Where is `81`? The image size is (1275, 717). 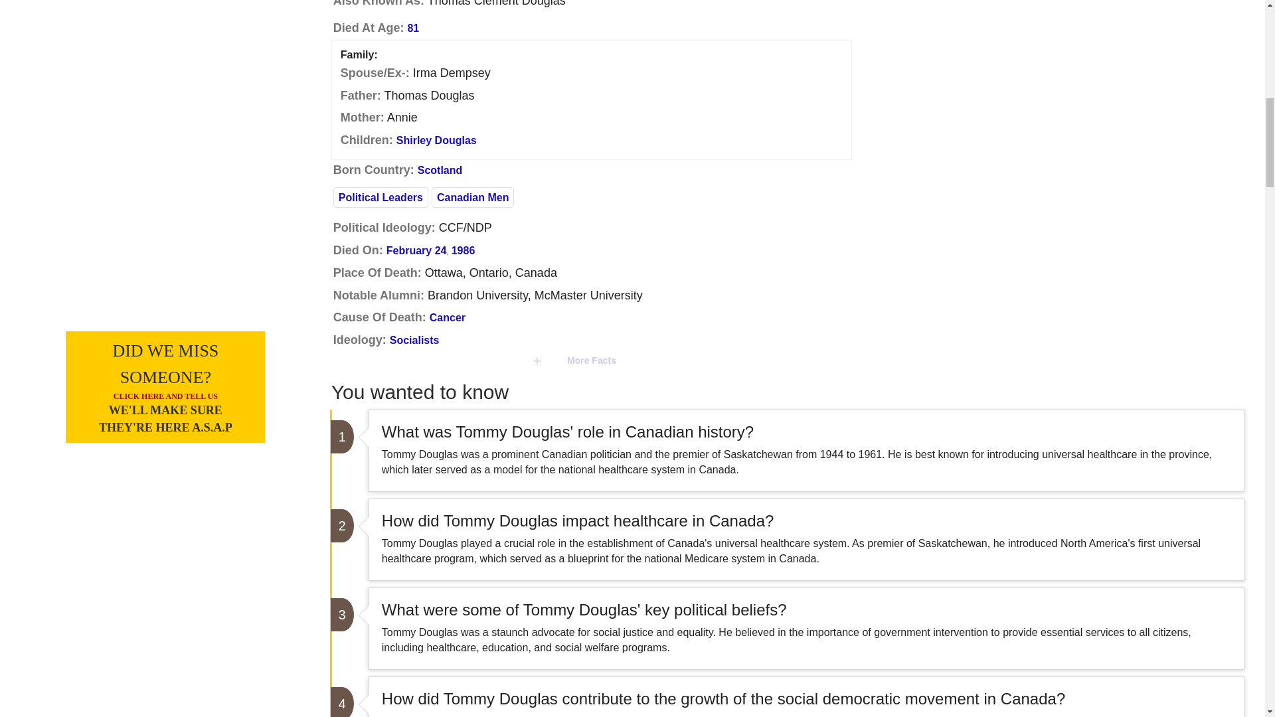
81 is located at coordinates (413, 28).